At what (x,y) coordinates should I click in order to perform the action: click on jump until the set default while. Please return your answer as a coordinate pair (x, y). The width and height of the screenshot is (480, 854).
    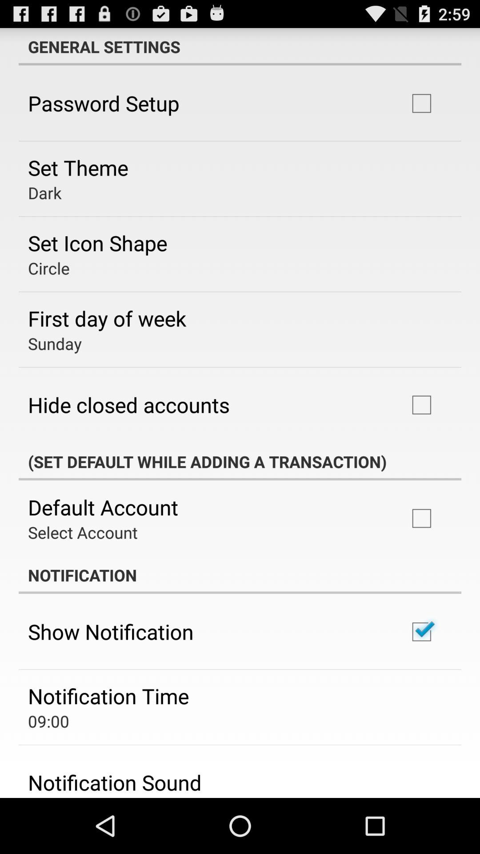
    Looking at the image, I should click on (240, 462).